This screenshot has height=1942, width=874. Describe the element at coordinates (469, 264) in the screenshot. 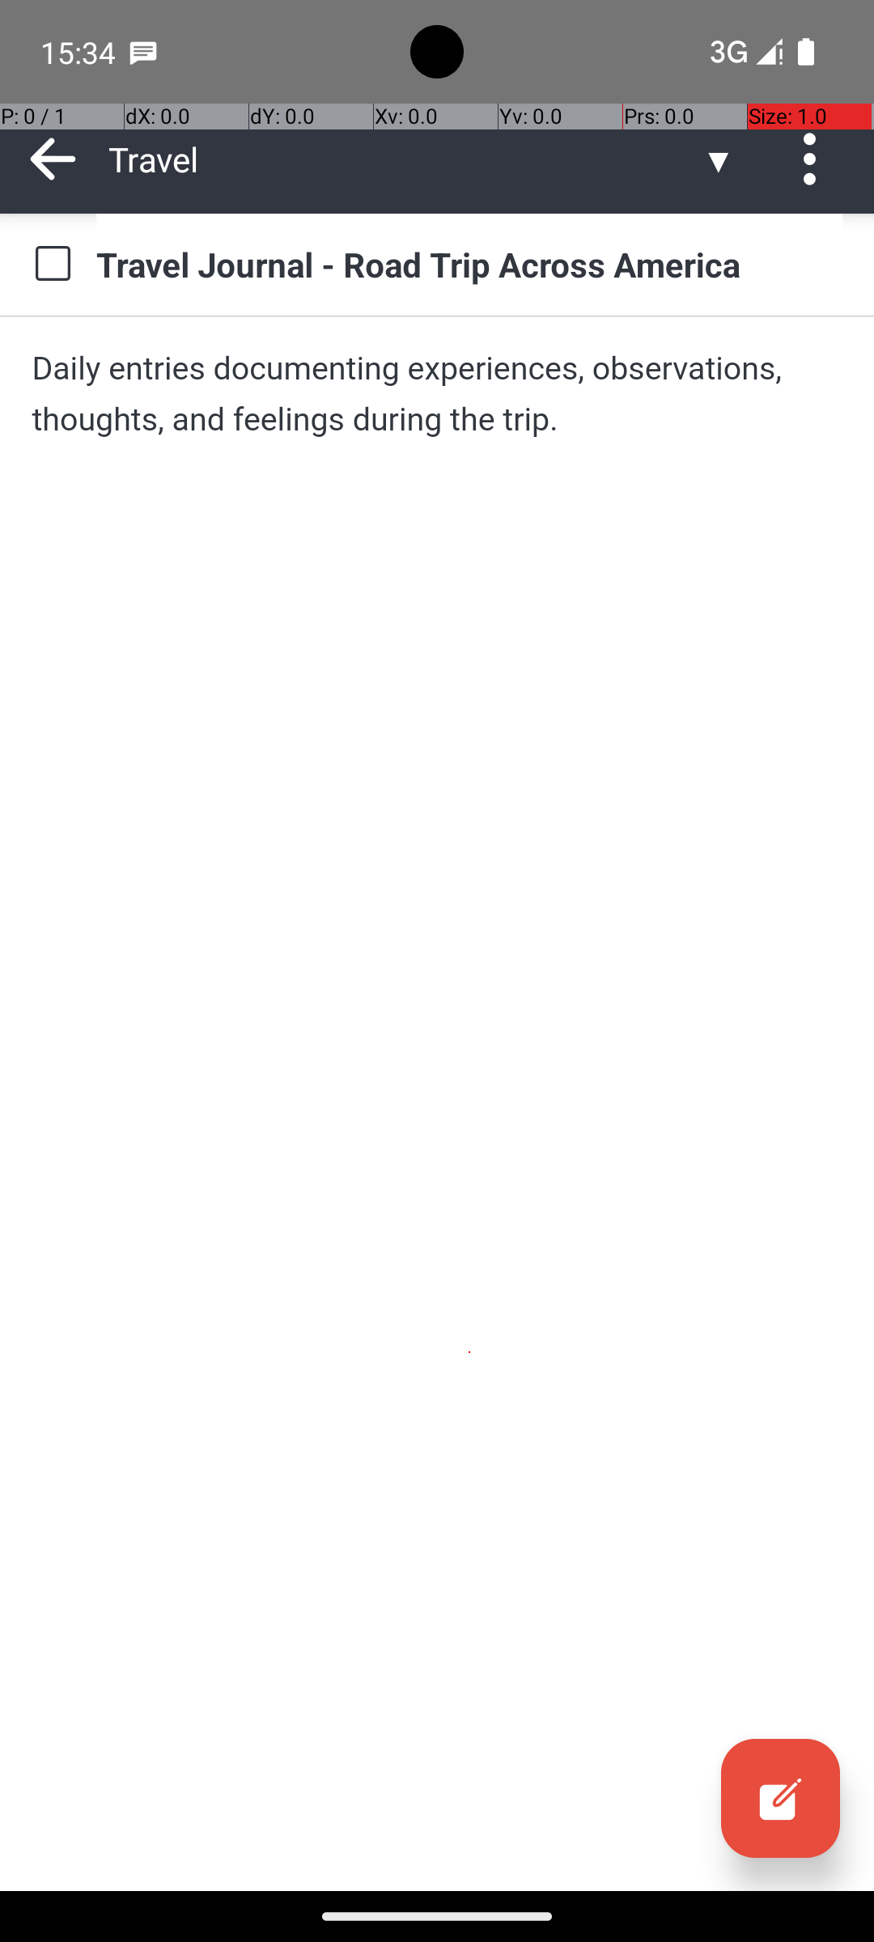

I see `Travel Journal - Road Trip Across America` at that location.